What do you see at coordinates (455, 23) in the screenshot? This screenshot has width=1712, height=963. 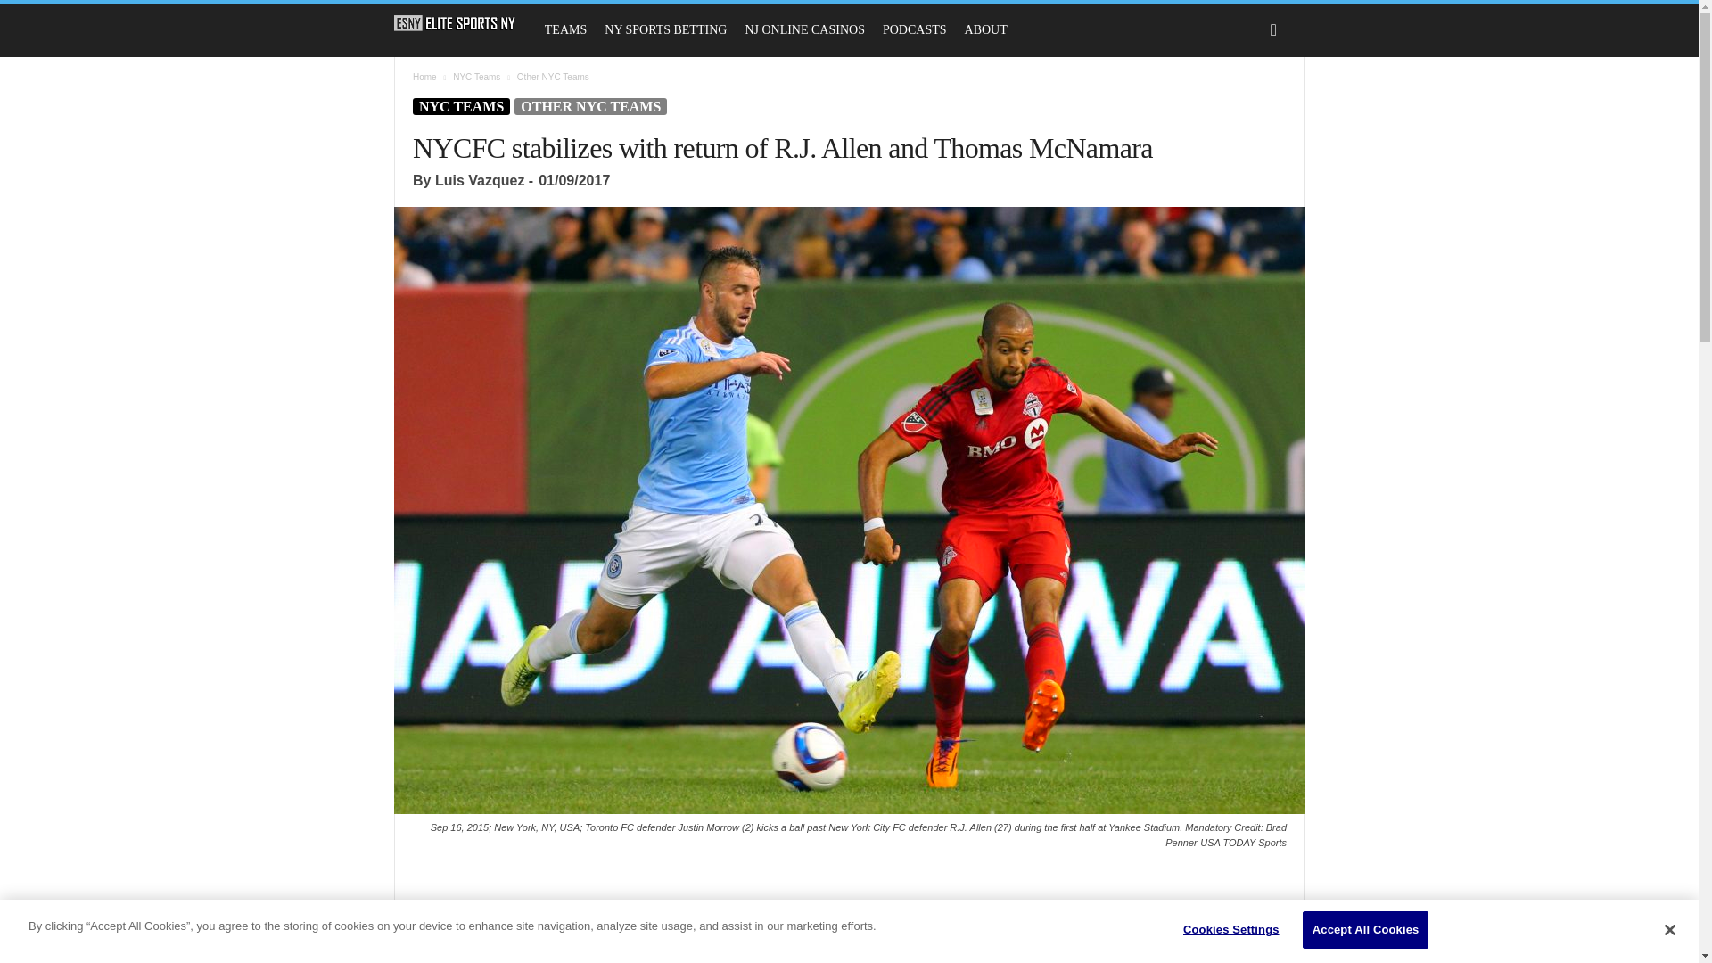 I see `Elite Sports NY` at bounding box center [455, 23].